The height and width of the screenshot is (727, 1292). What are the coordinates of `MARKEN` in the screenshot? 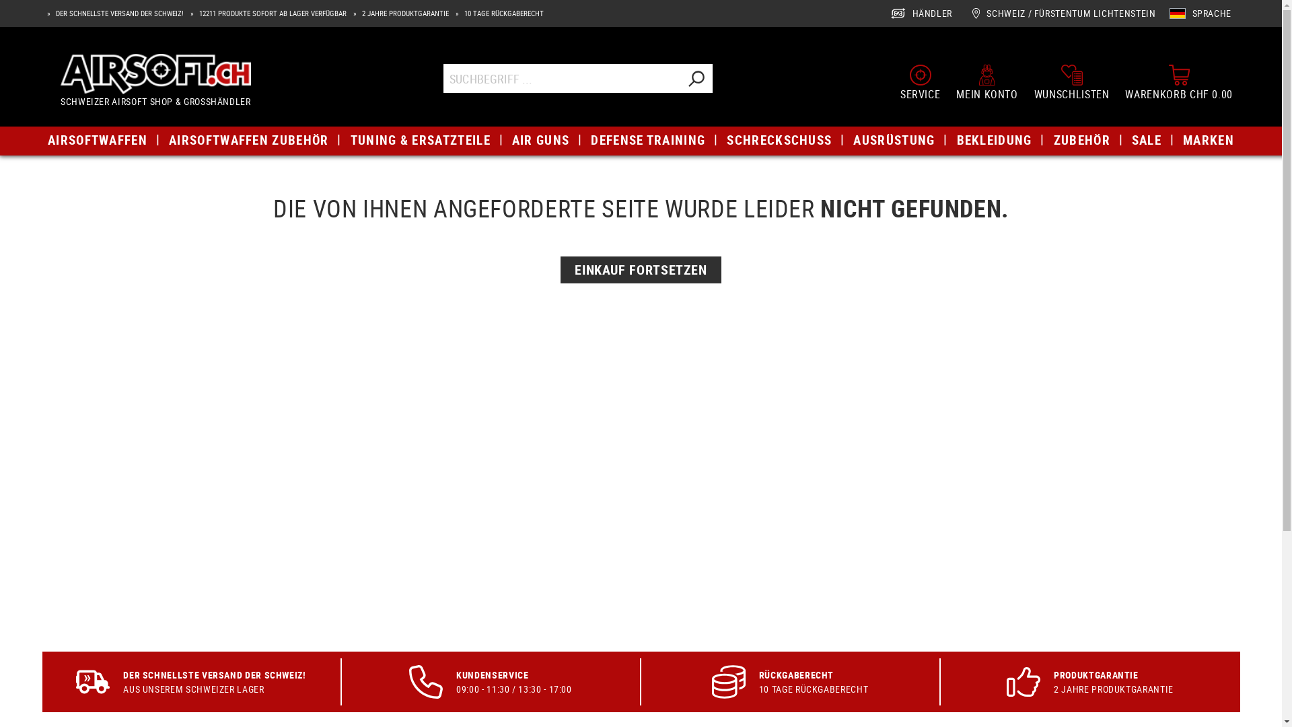 It's located at (1209, 140).